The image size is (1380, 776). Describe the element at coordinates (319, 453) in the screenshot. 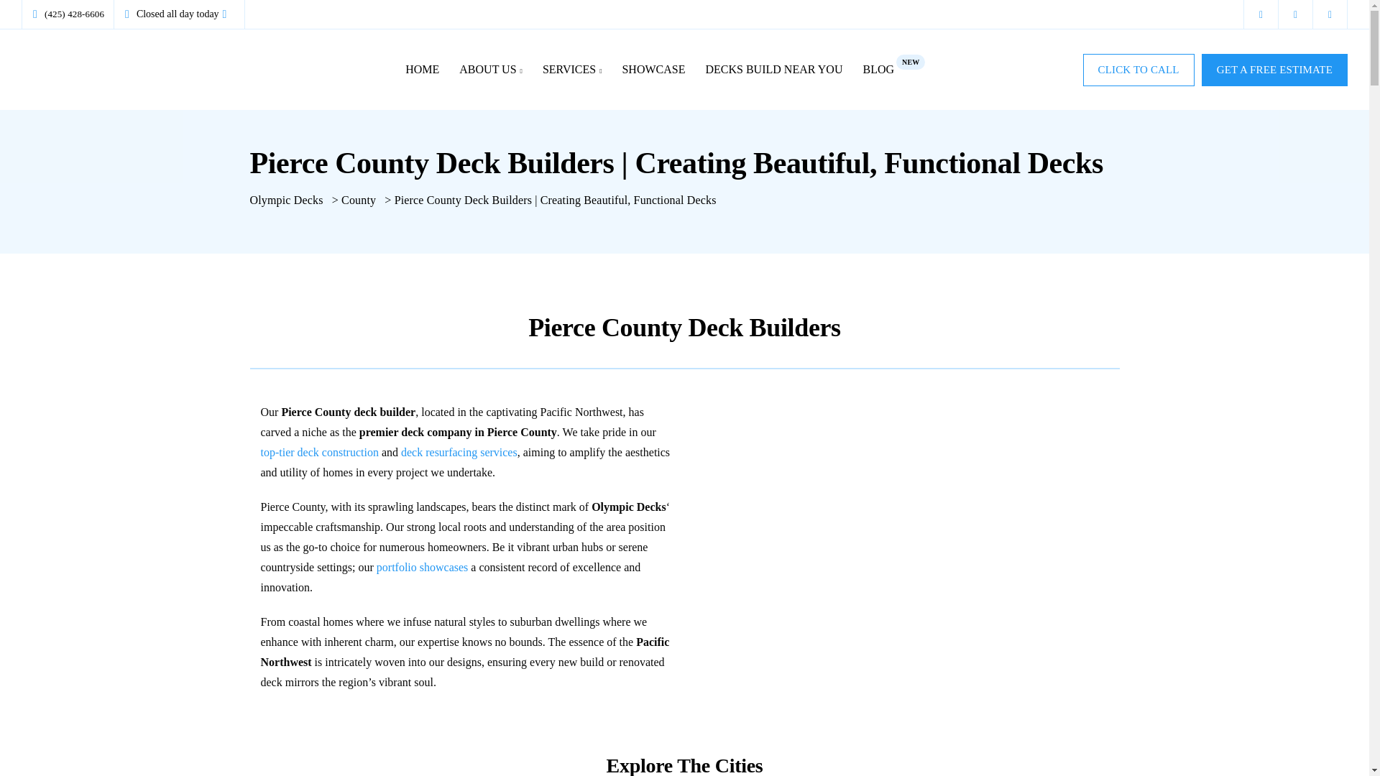

I see `deck resurfacing services` at that location.